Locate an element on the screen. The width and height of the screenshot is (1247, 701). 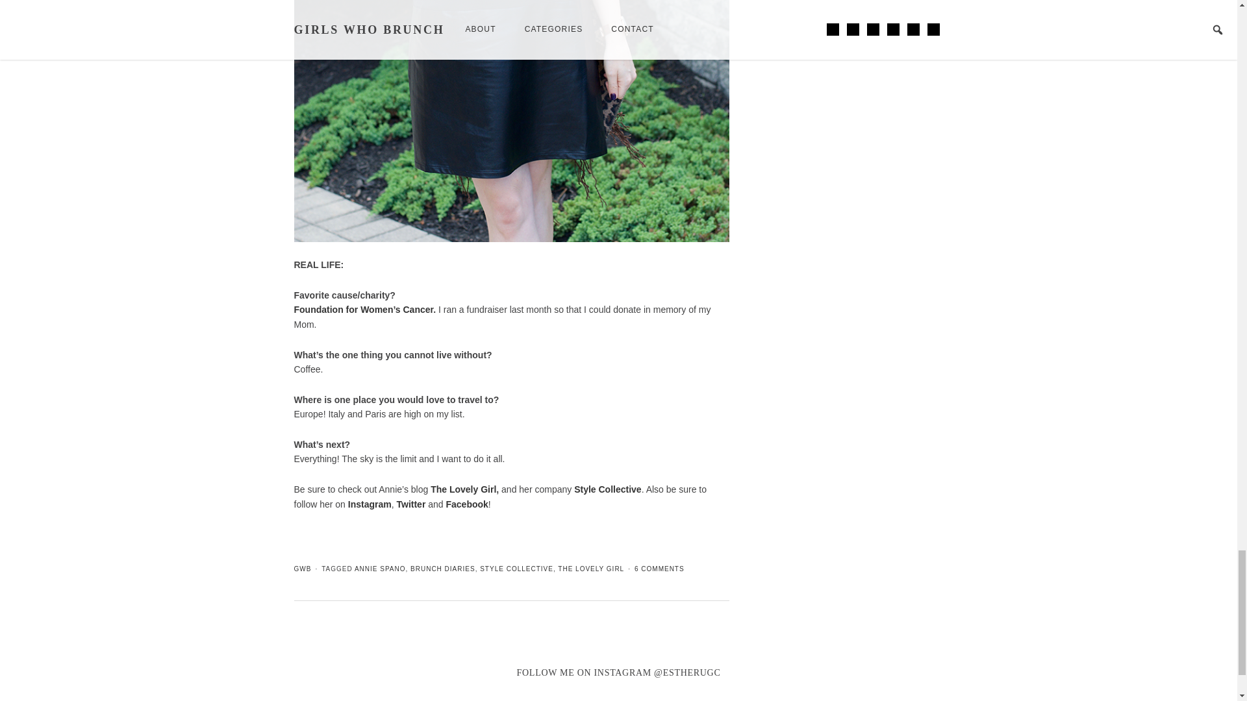
Twitter is located at coordinates (410, 504).